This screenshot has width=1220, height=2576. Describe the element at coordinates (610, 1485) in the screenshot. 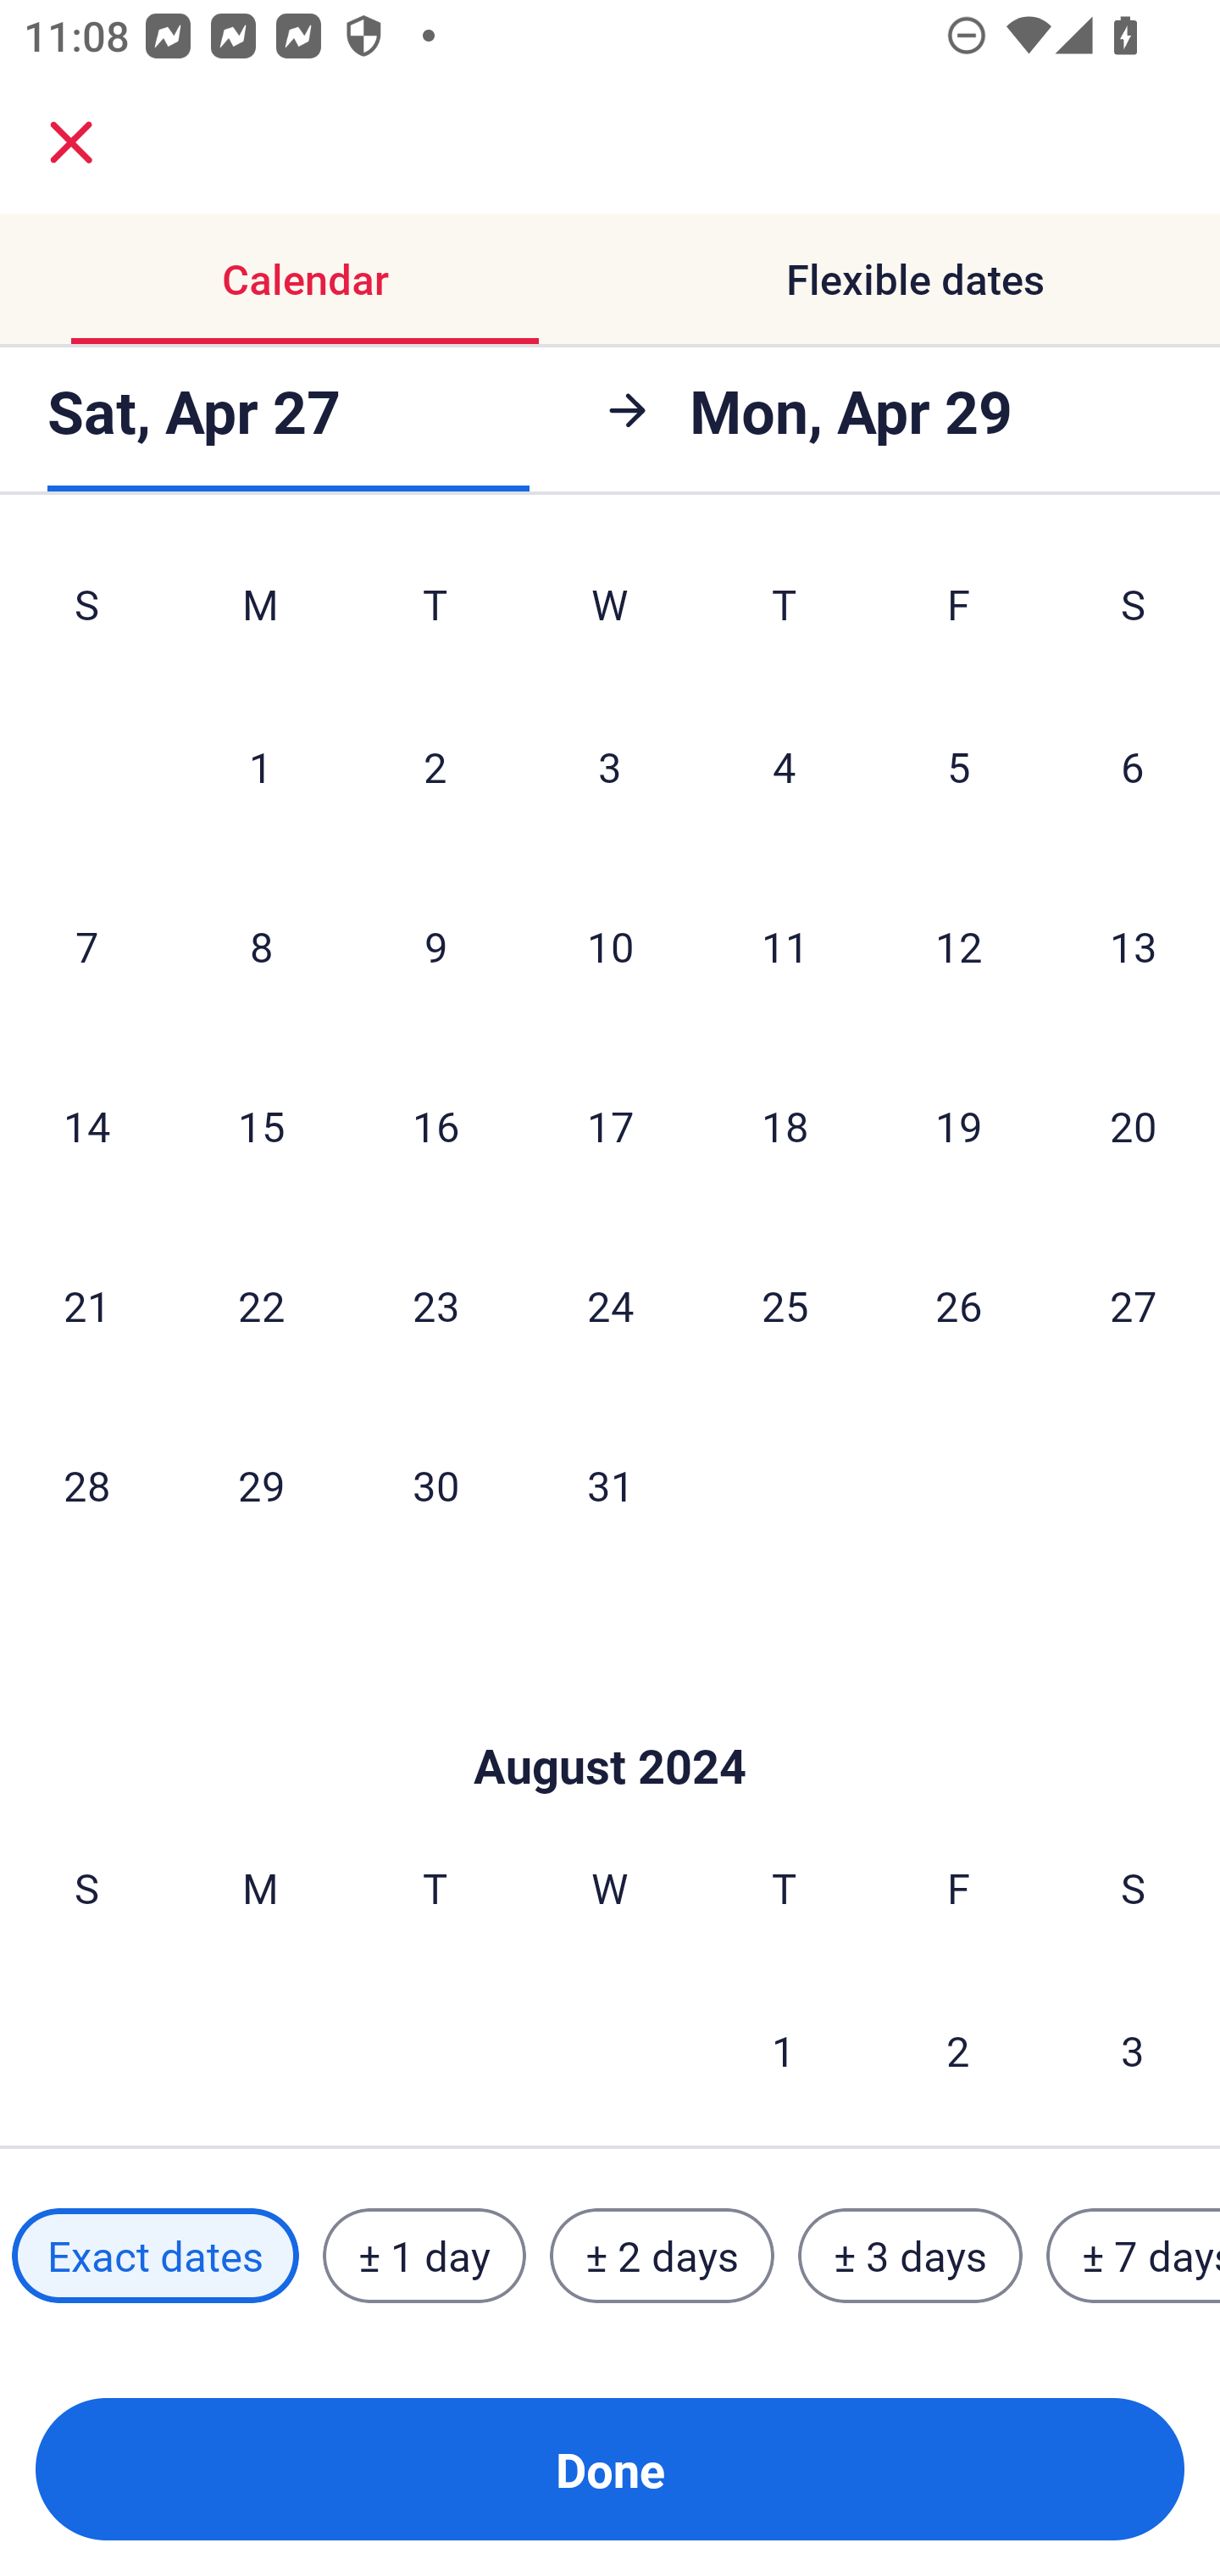

I see `31 Wednesday, July 31, 2024` at that location.